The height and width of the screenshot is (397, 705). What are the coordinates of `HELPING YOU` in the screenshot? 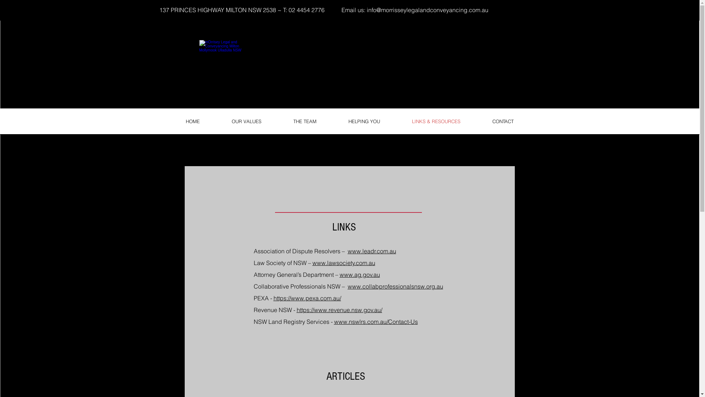 It's located at (364, 121).